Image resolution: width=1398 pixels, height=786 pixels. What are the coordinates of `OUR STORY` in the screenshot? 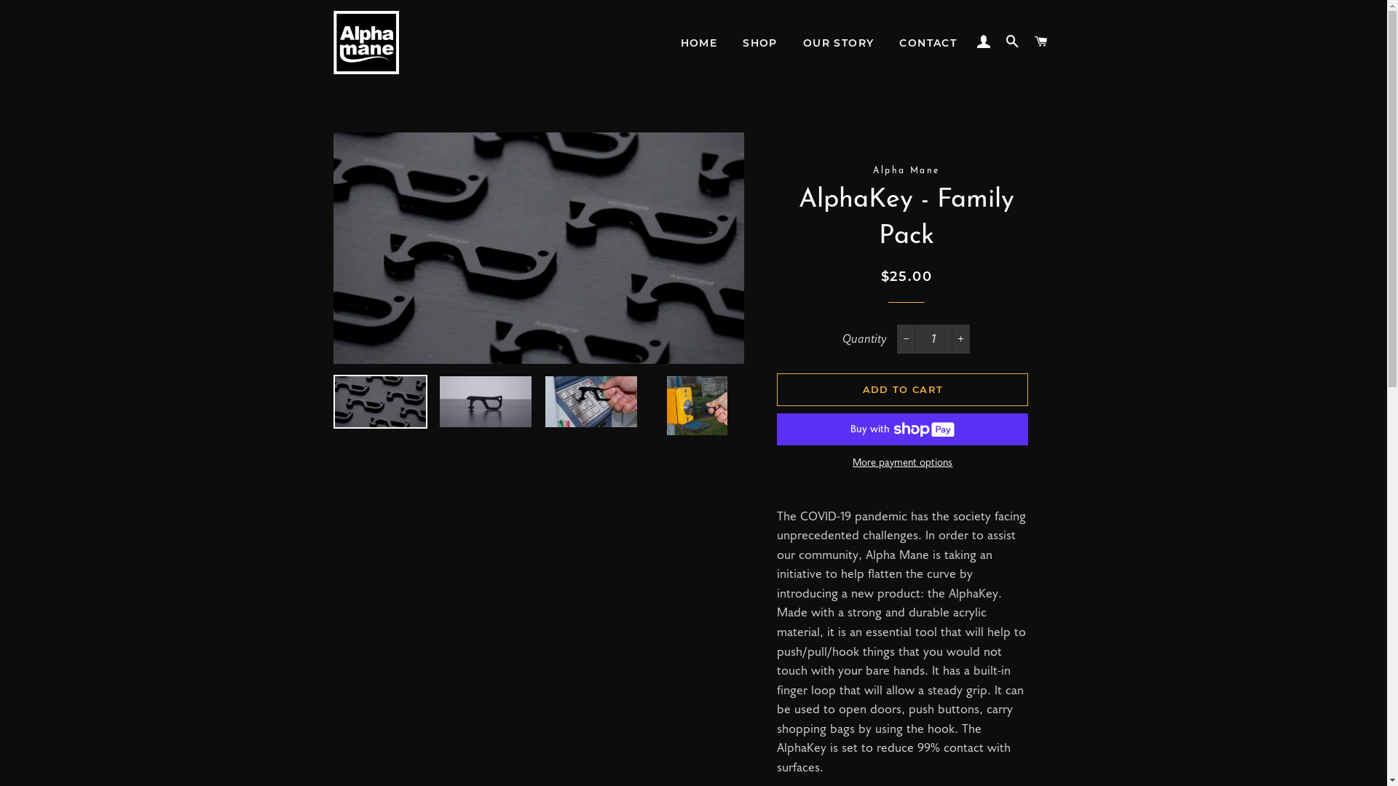 It's located at (839, 44).